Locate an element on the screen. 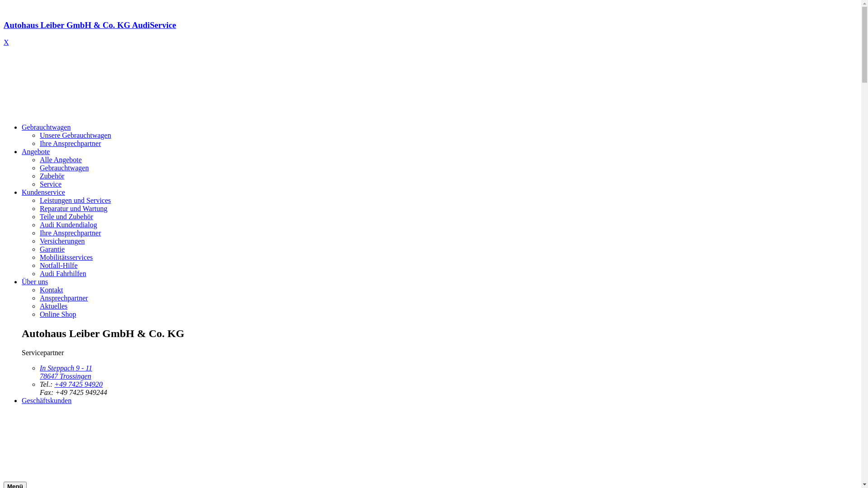  +49 7425 94920 is located at coordinates (79, 384).